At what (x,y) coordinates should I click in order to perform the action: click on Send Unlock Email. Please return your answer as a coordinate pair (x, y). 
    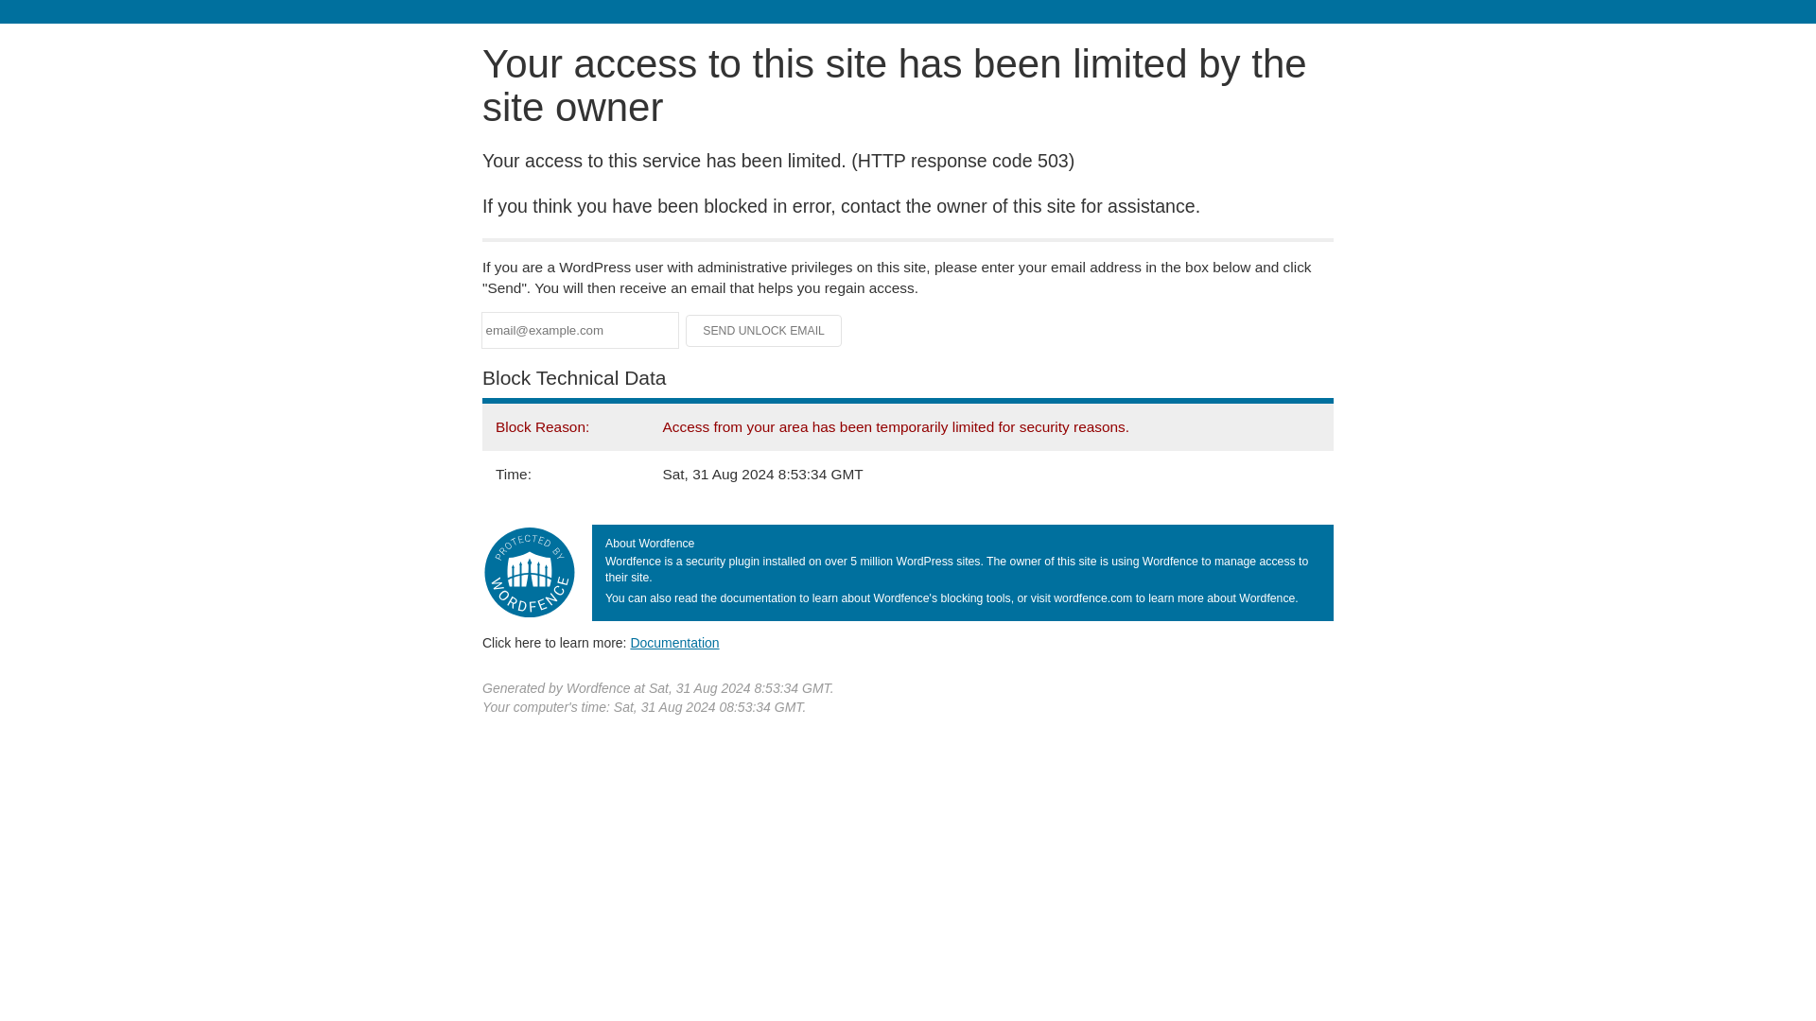
    Looking at the image, I should click on (764, 331).